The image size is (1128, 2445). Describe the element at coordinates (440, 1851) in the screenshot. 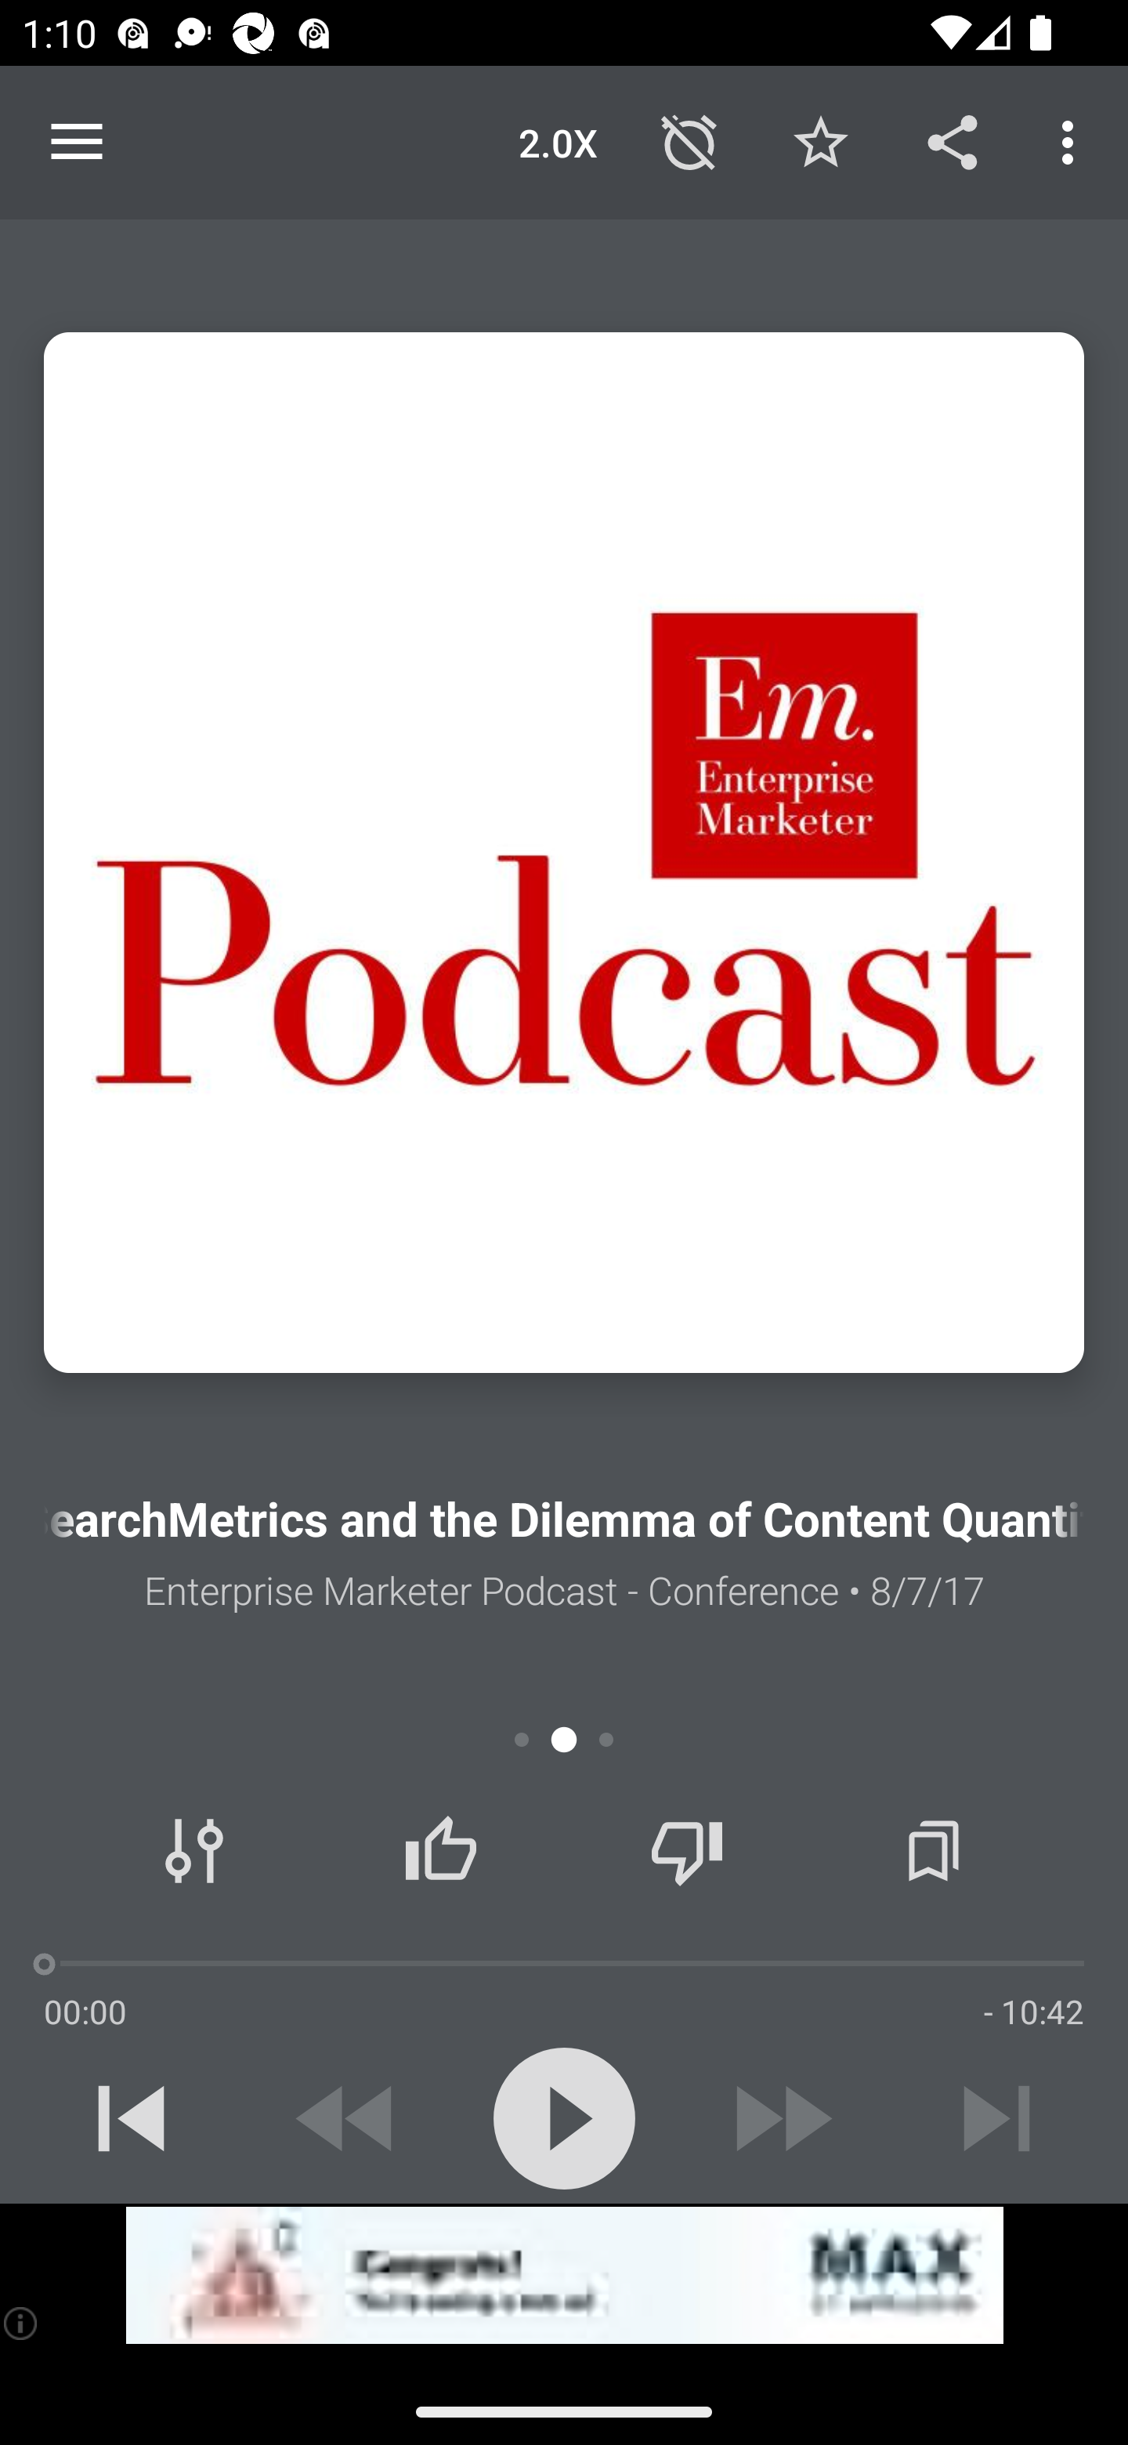

I see `Thumbs up` at that location.